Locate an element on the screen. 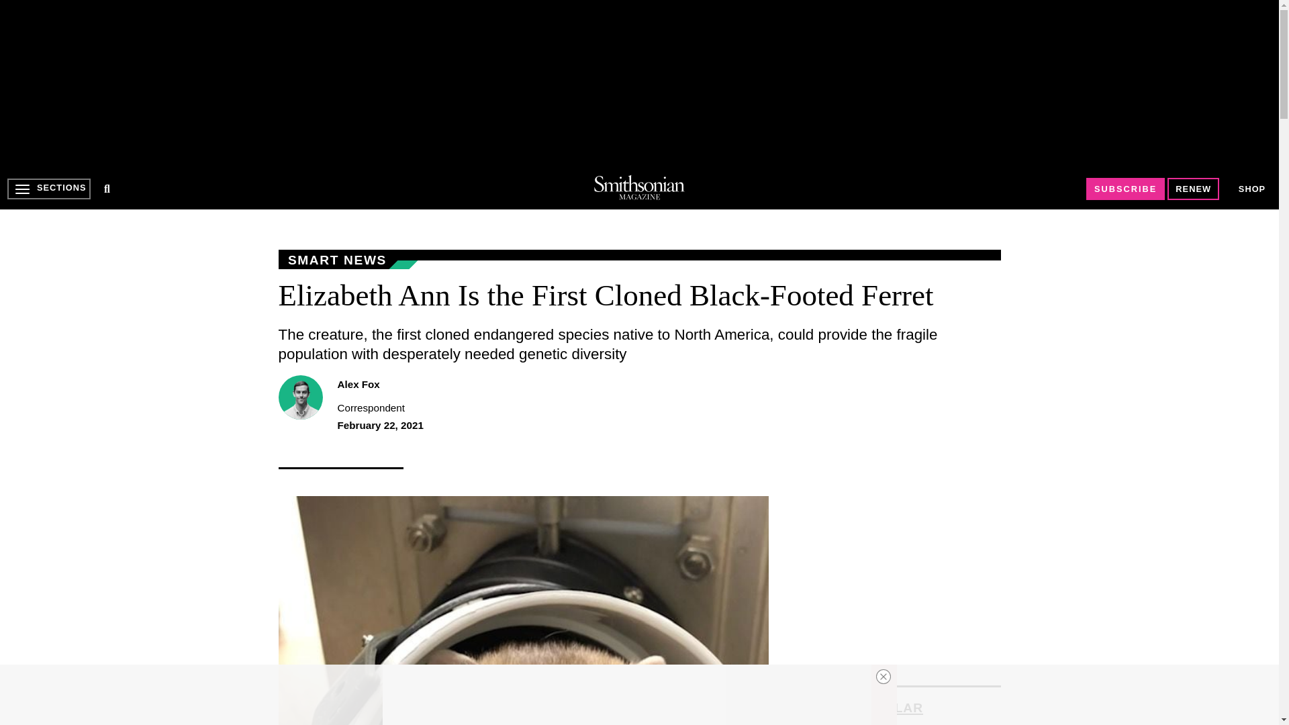  3rd party ad content is located at coordinates (638, 83).